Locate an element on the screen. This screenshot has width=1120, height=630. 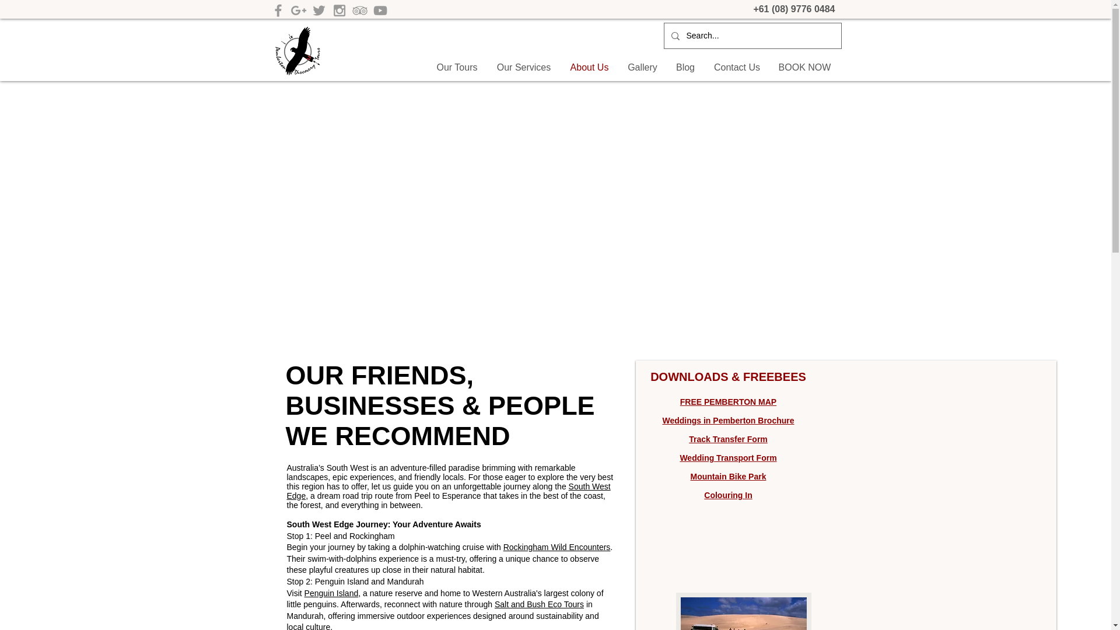
About Us is located at coordinates (589, 68).